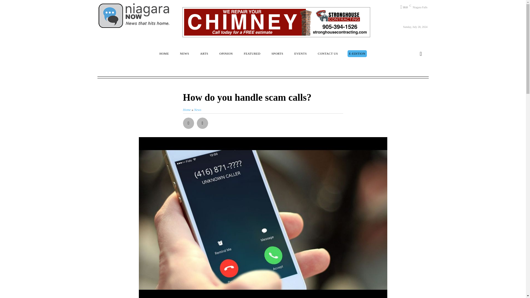 This screenshot has height=298, width=530. Describe the element at coordinates (277, 54) in the screenshot. I see `SPORTS` at that location.